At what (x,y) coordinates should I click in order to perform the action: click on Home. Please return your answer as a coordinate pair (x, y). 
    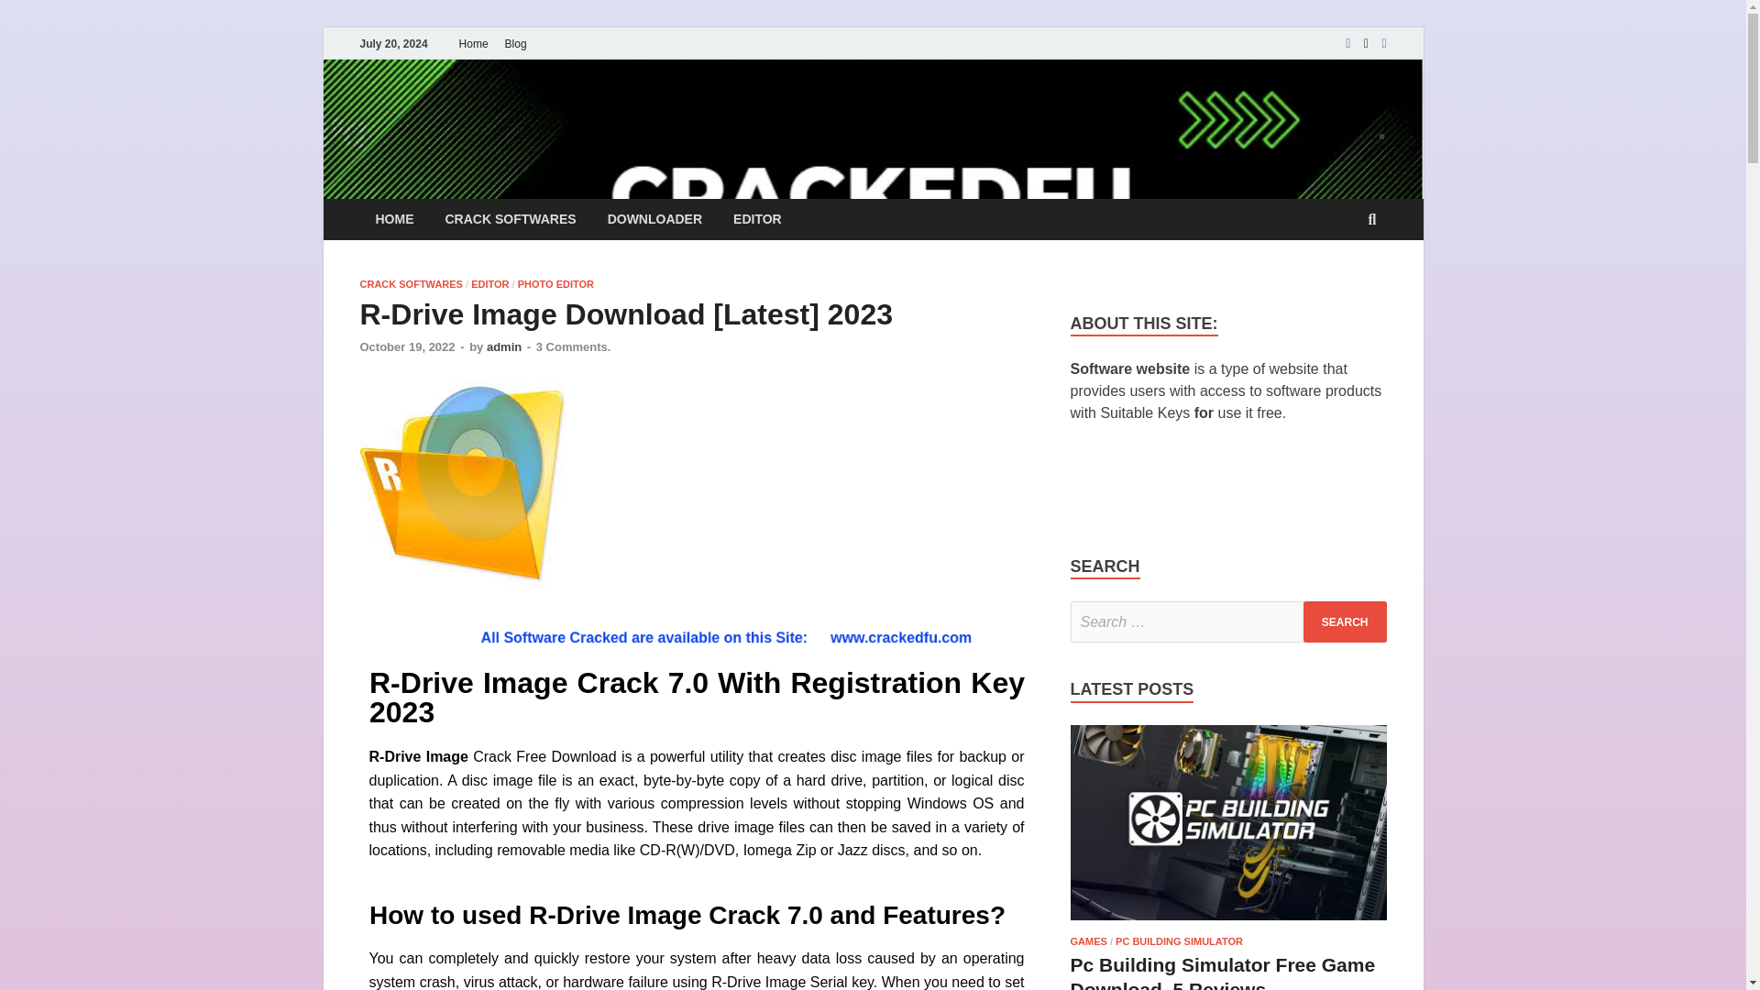
    Looking at the image, I should click on (473, 43).